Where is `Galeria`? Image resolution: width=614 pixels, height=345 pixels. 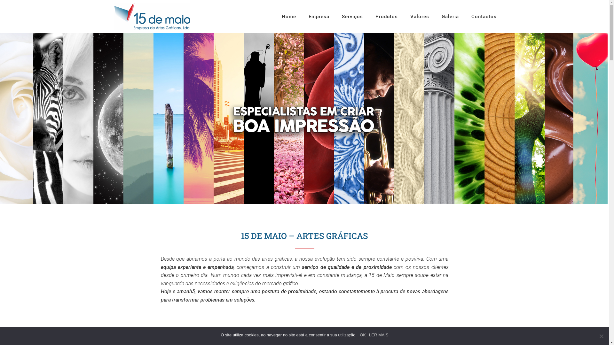 Galeria is located at coordinates (450, 24).